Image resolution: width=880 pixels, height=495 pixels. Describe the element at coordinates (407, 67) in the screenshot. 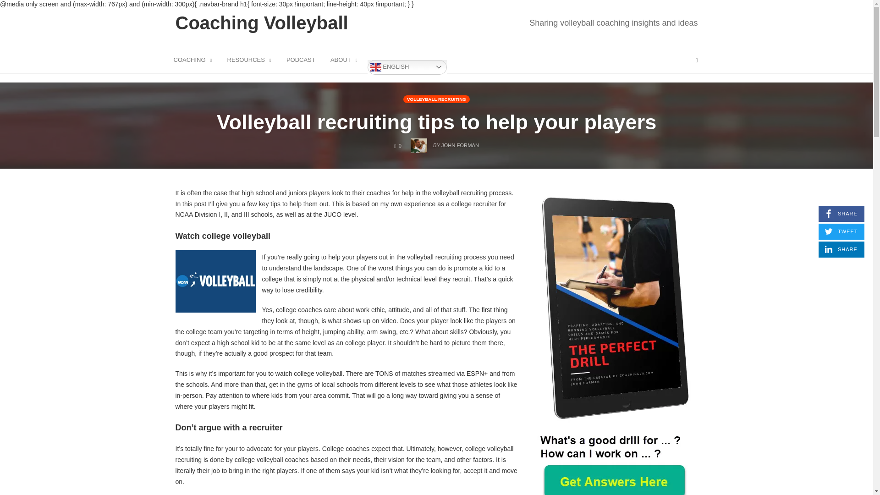

I see `COACHING` at that location.